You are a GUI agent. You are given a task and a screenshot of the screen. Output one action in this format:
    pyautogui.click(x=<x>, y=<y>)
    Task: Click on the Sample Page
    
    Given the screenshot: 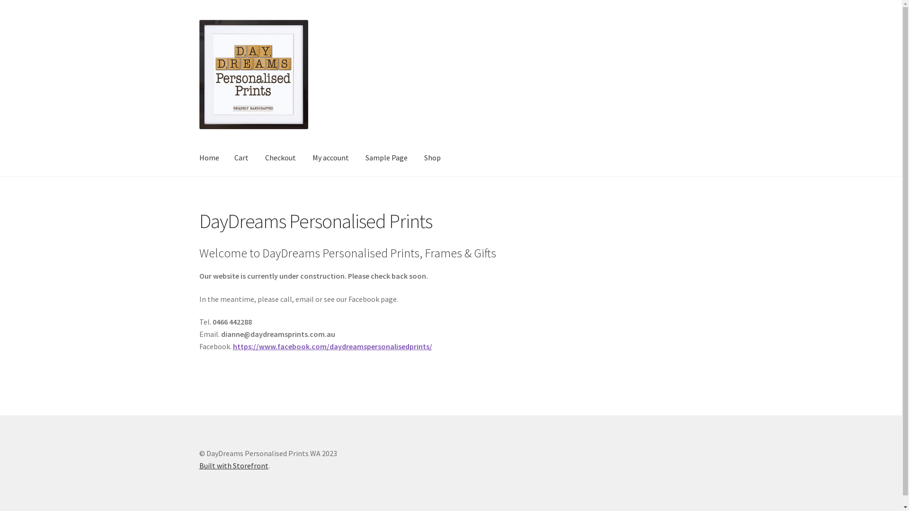 What is the action you would take?
    pyautogui.click(x=386, y=158)
    